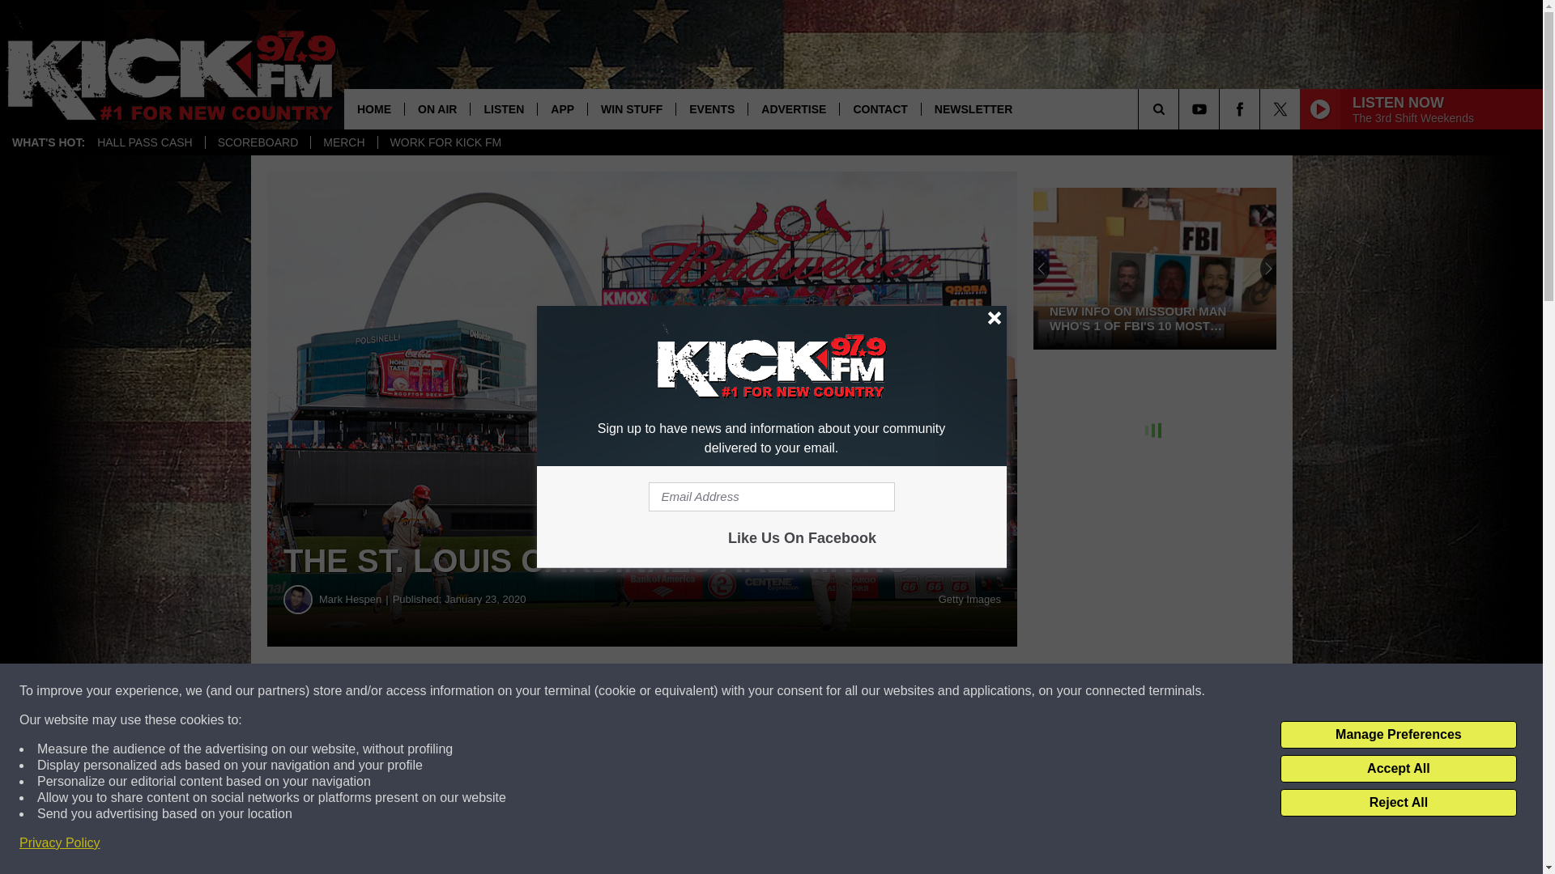  What do you see at coordinates (1181, 108) in the screenshot?
I see `SEARCH` at bounding box center [1181, 108].